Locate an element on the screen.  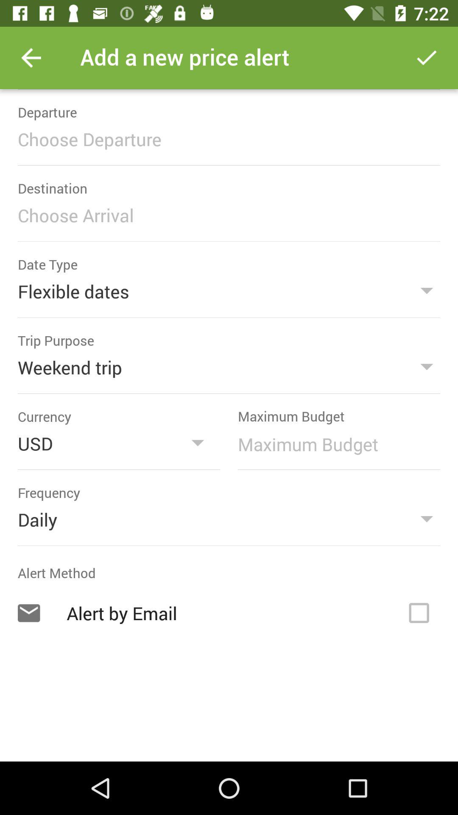
click this blinking highlighted field to enter the amount of us dollars is located at coordinates (335, 444).